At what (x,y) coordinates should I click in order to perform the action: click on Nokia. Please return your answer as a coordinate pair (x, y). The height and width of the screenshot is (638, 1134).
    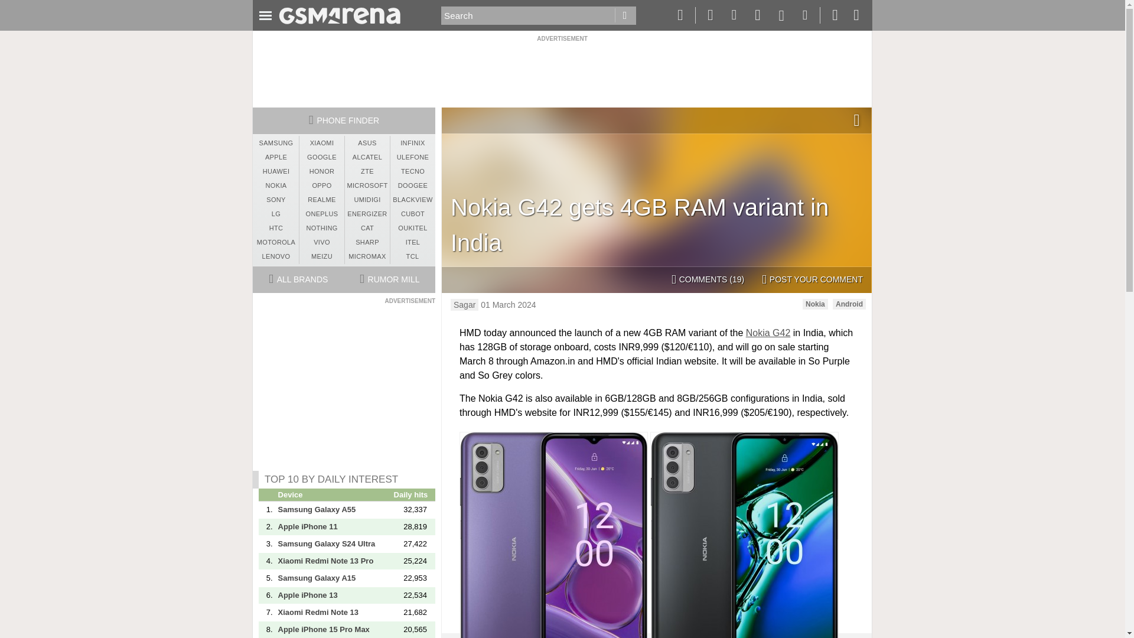
    Looking at the image, I should click on (815, 304).